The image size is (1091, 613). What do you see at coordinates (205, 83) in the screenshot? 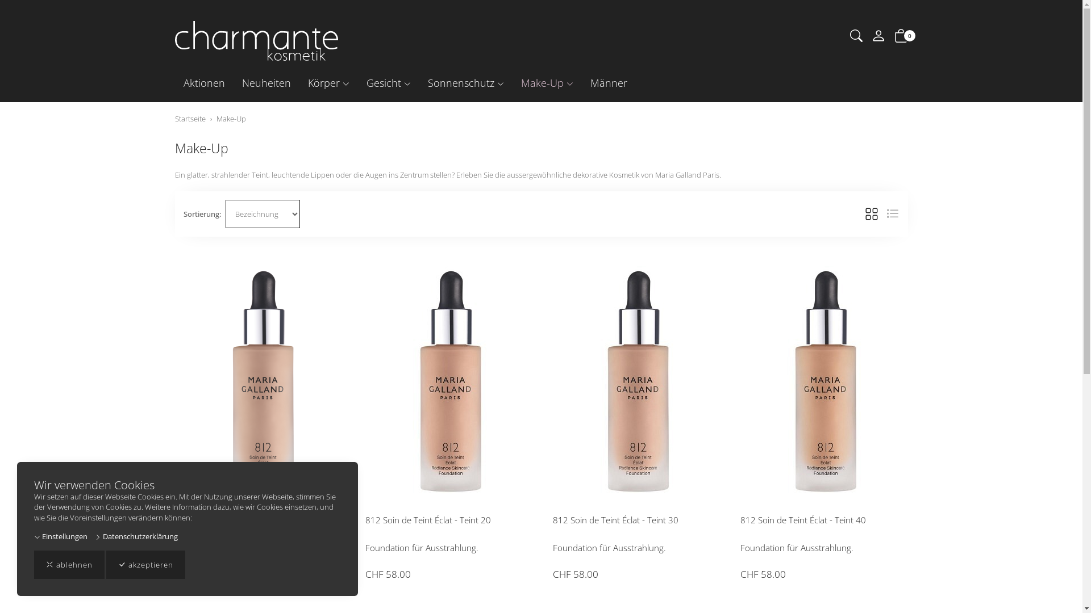
I see `Aktionen` at bounding box center [205, 83].